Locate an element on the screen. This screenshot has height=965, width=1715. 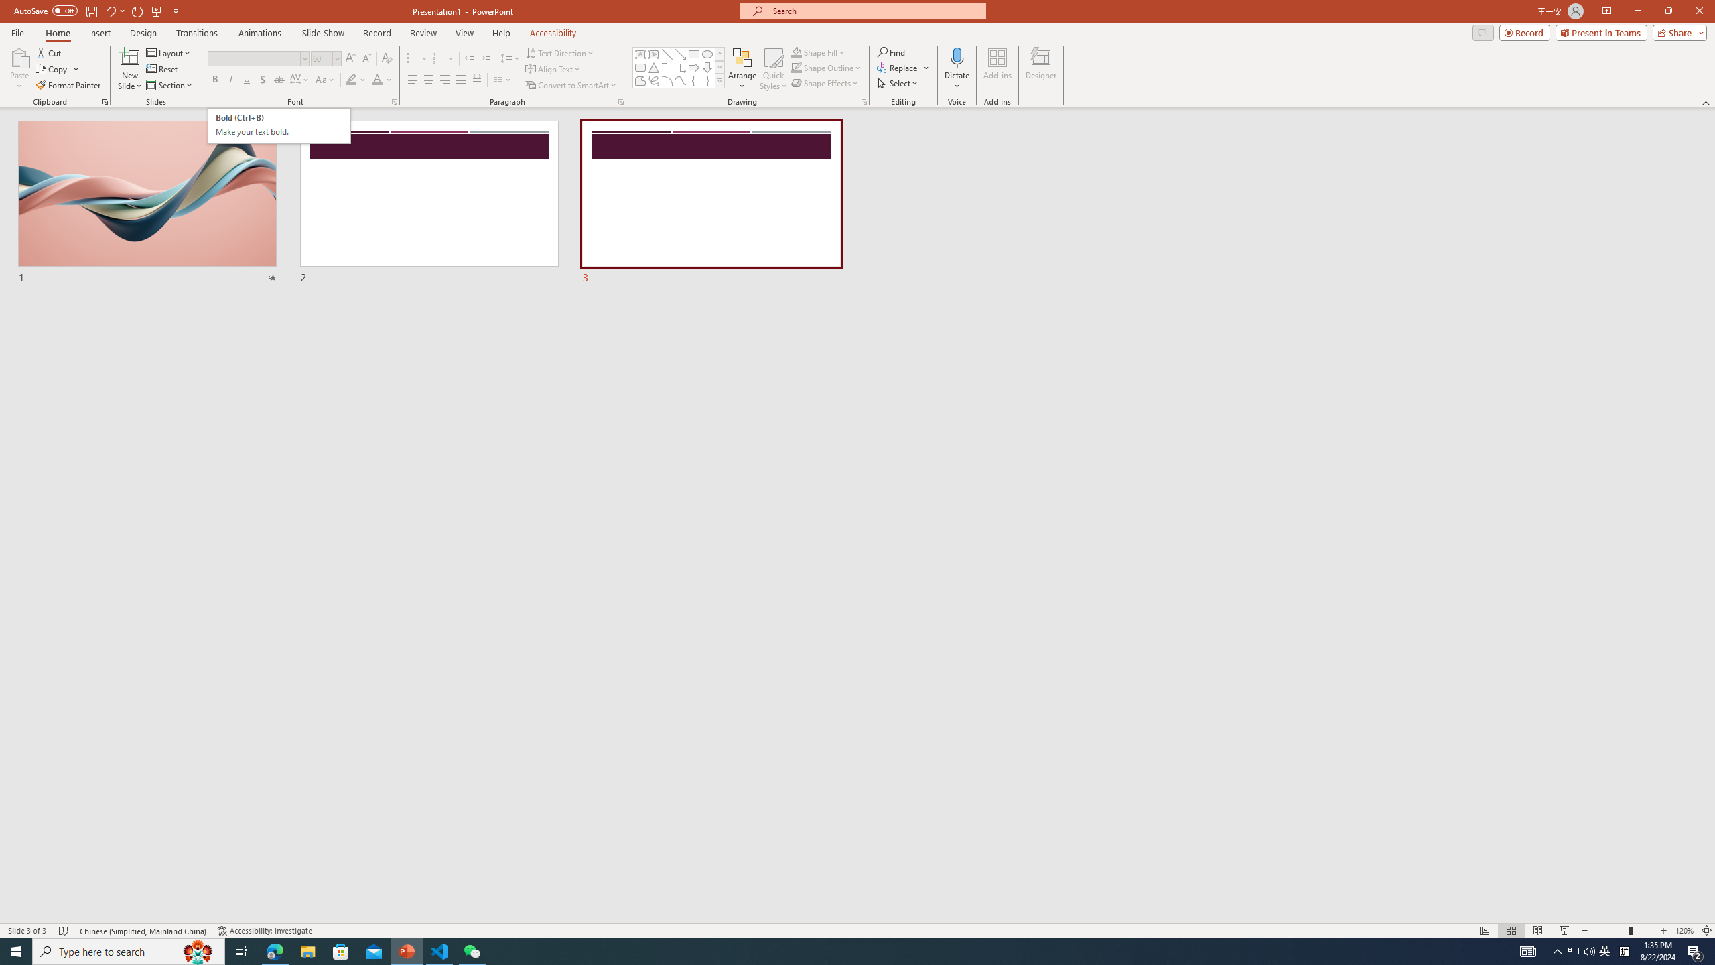
Clear Formatting is located at coordinates (386, 59).